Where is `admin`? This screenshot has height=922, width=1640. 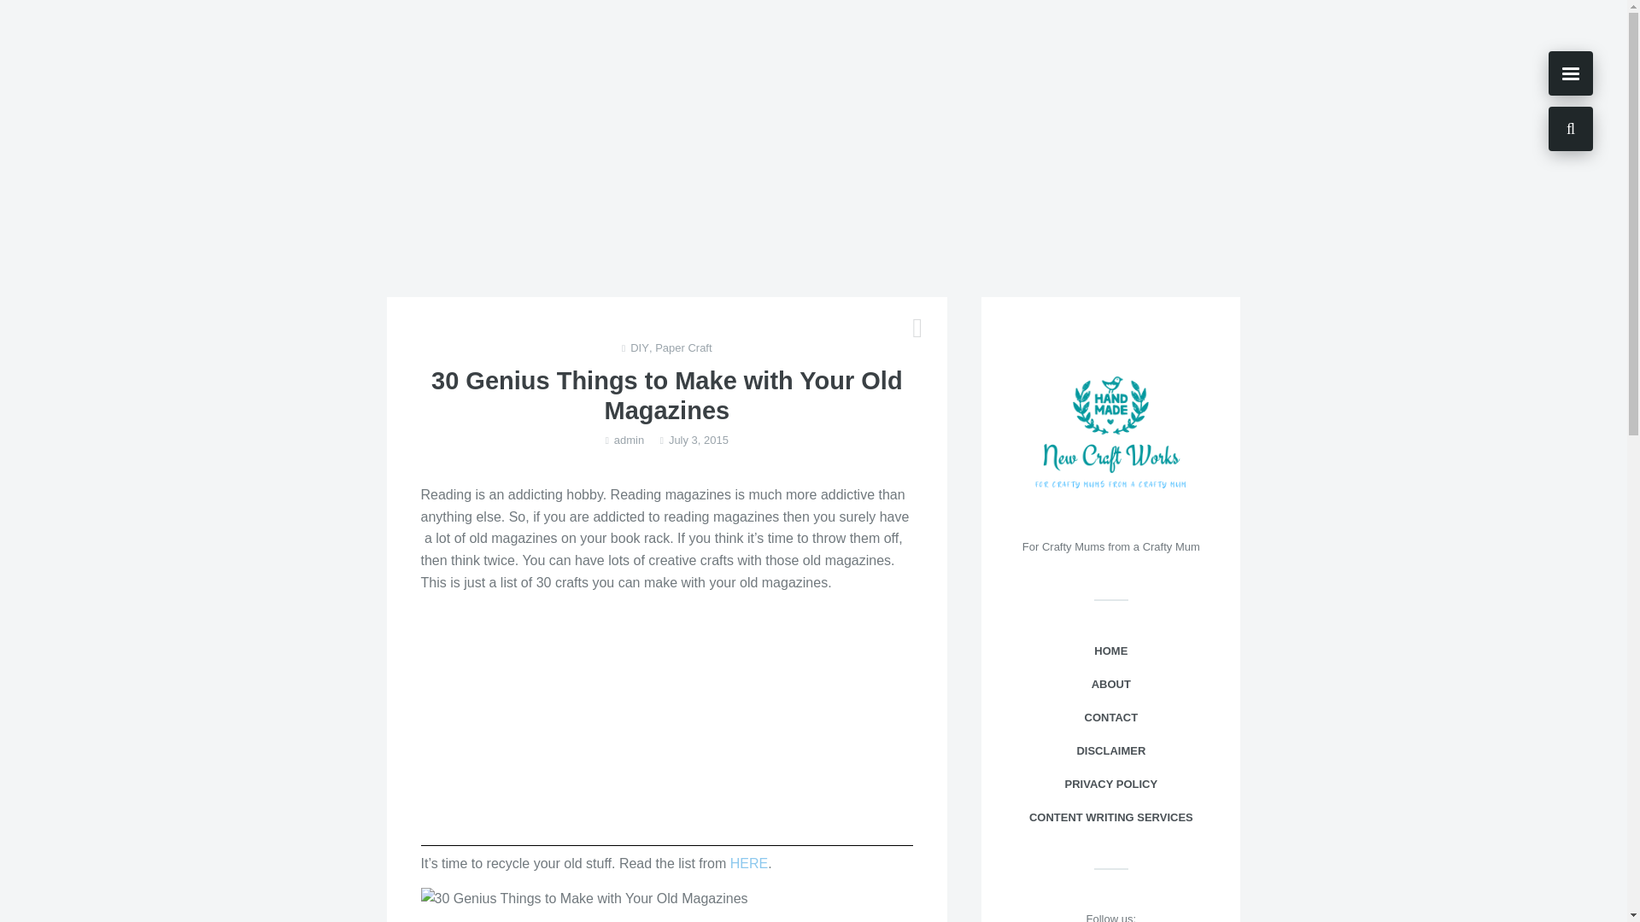
admin is located at coordinates (629, 441).